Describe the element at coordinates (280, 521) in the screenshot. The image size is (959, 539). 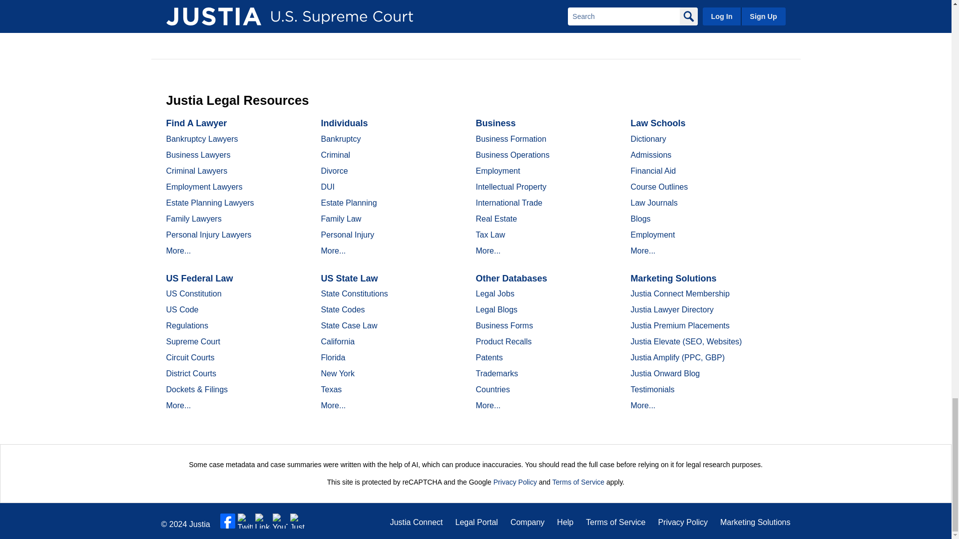
I see `YouTube` at that location.